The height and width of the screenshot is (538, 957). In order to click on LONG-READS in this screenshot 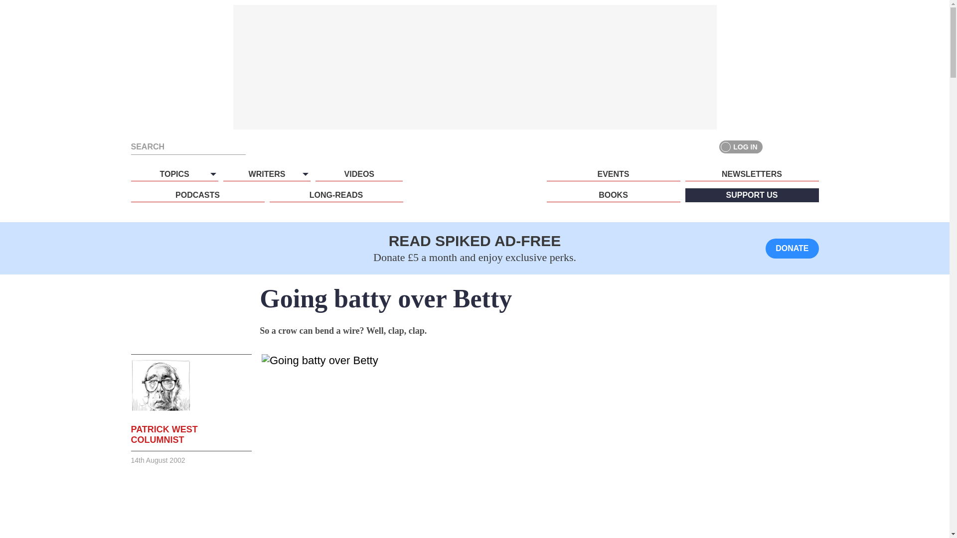, I will do `click(336, 195)`.